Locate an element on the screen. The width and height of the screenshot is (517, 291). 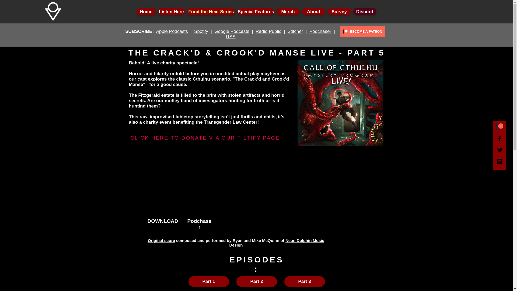
Listen Here is located at coordinates (171, 12).